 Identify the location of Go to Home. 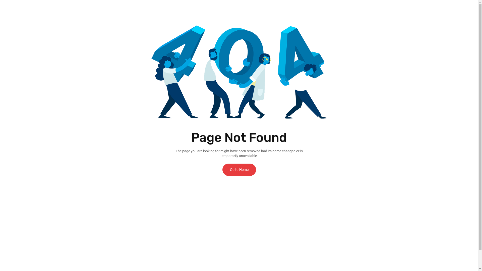
(239, 170).